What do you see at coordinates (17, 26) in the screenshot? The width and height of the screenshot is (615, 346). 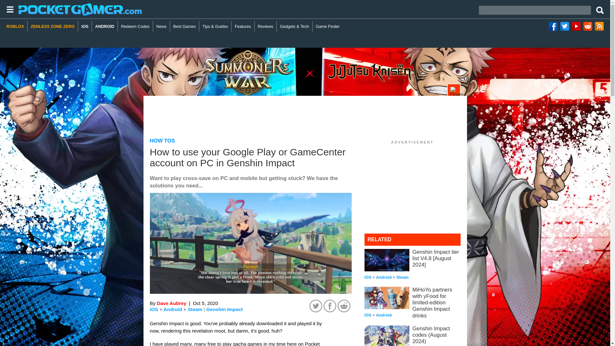 I see `ROBLOX` at bounding box center [17, 26].